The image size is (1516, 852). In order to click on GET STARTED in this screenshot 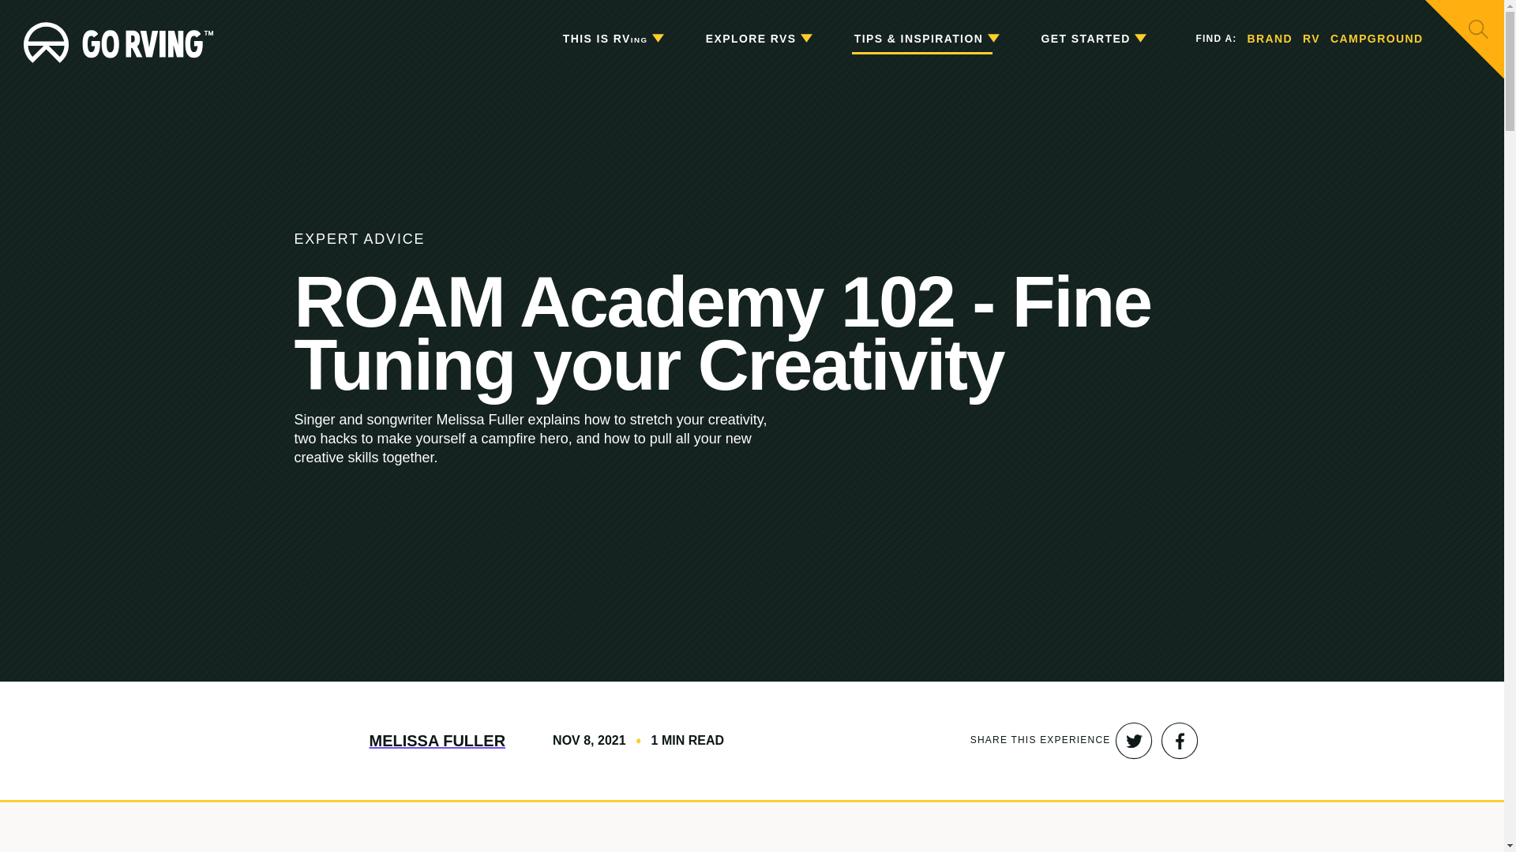, I will do `click(1093, 39)`.